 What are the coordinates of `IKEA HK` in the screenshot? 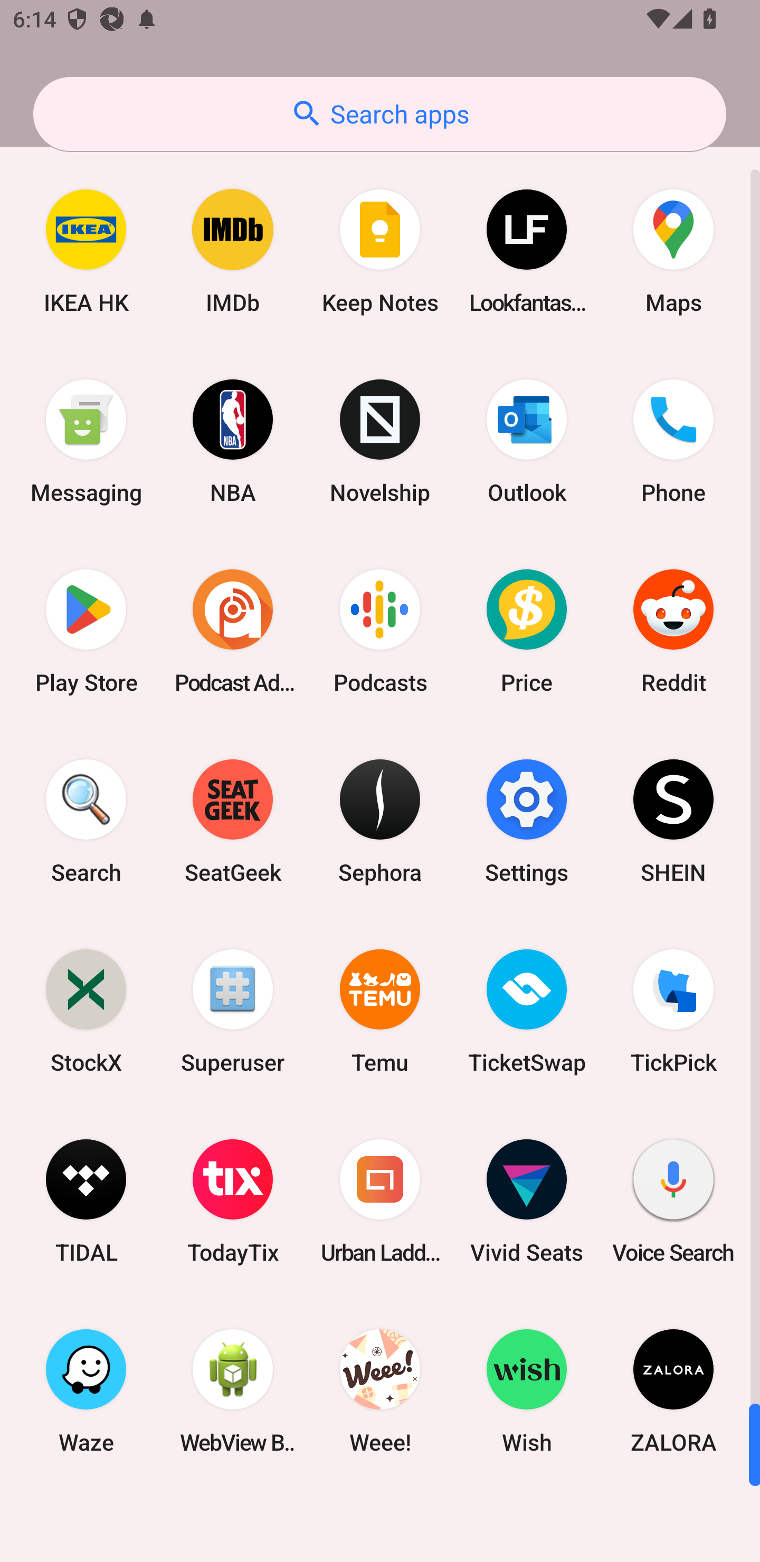 It's located at (86, 251).